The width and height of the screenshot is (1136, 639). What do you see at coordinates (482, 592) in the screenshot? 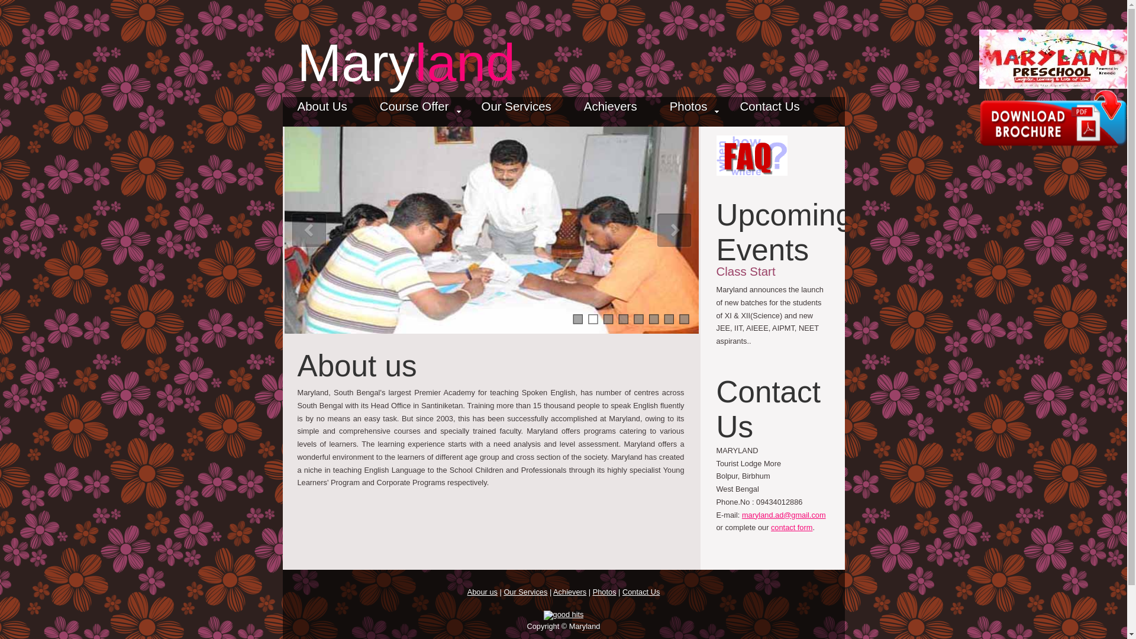
I see `Abour us` at bounding box center [482, 592].